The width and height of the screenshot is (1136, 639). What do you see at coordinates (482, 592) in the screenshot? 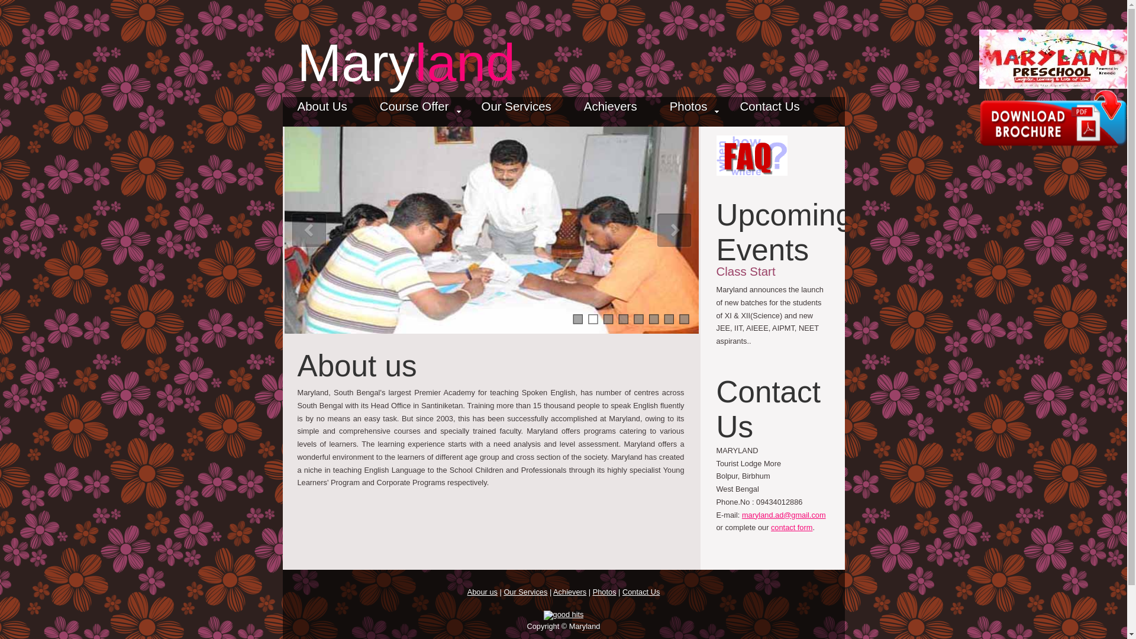
I see `Abour us` at bounding box center [482, 592].